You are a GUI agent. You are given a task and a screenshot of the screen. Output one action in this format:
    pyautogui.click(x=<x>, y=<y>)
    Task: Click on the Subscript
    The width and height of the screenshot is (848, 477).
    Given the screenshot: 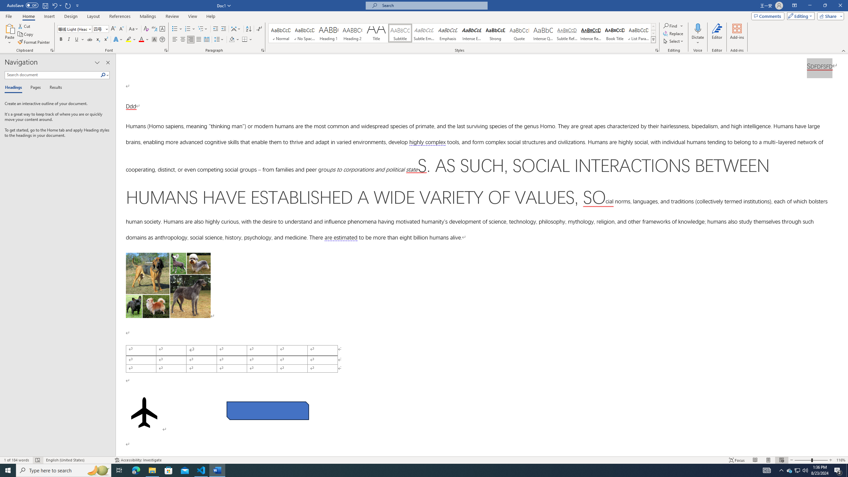 What is the action you would take?
    pyautogui.click(x=98, y=40)
    